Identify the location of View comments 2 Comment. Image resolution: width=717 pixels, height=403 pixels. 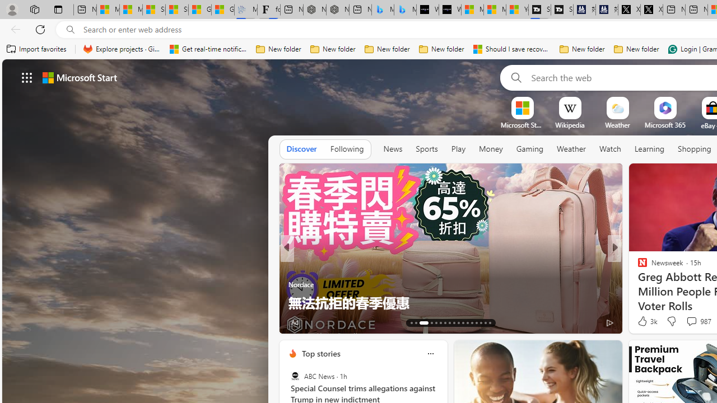
(688, 322).